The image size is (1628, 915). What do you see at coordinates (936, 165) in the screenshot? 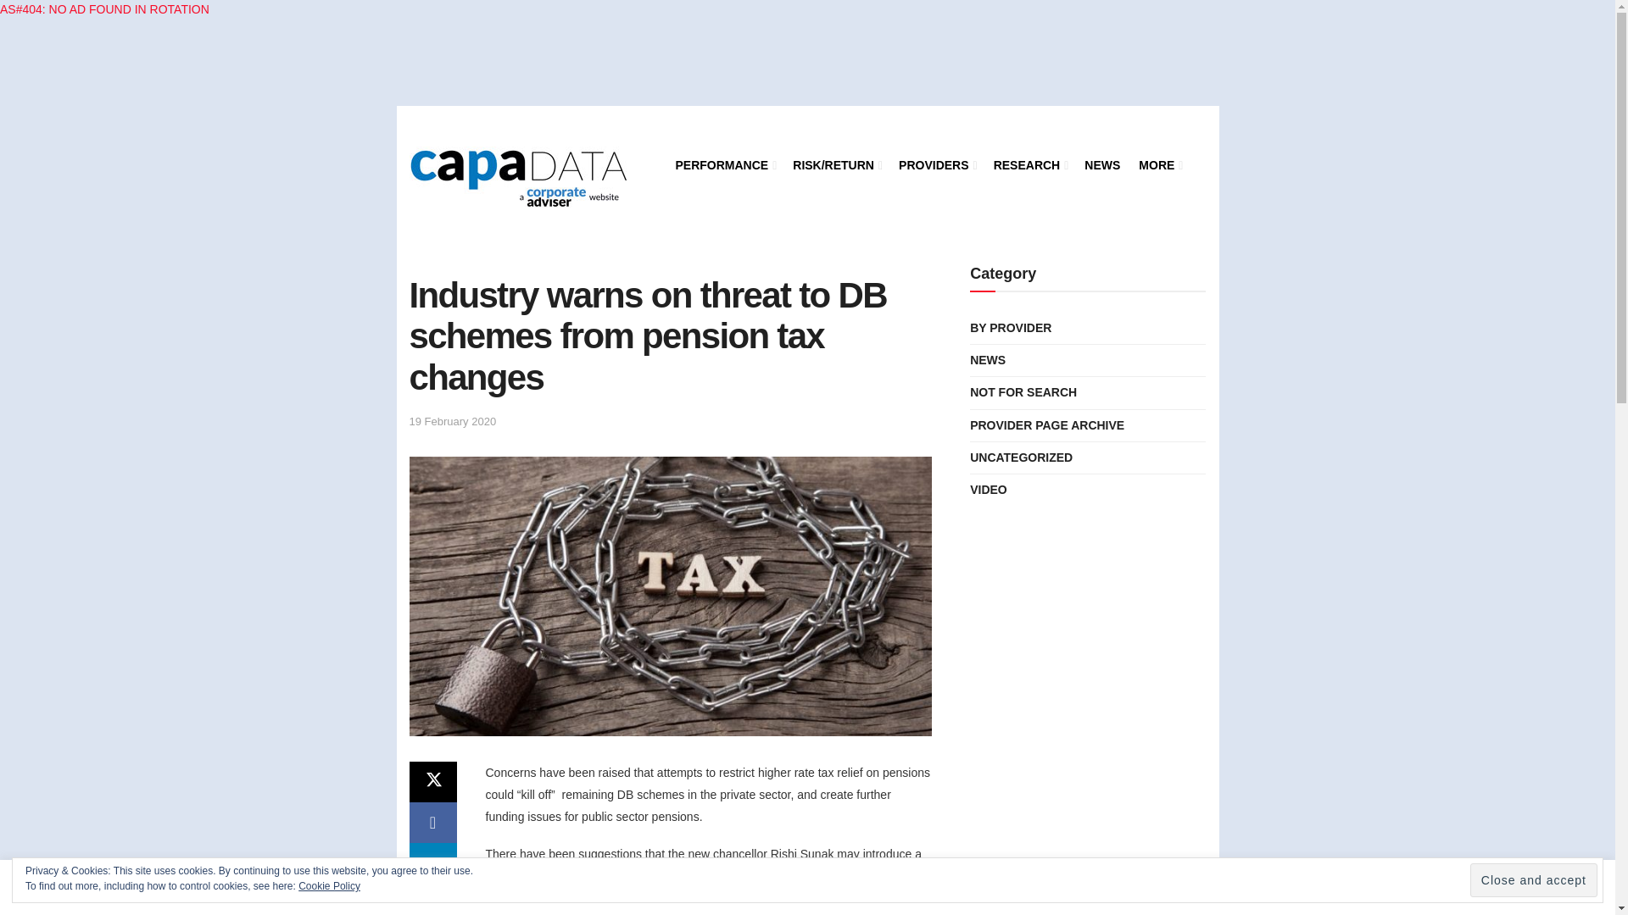
I see `PROVIDERS` at bounding box center [936, 165].